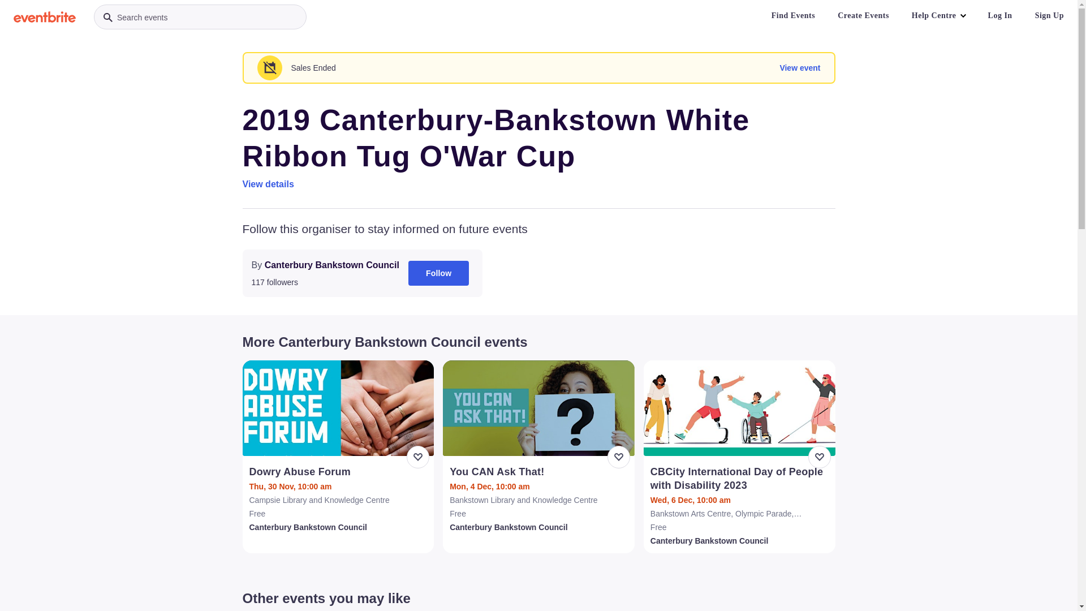  Describe the element at coordinates (200, 17) in the screenshot. I see `Search events` at that location.